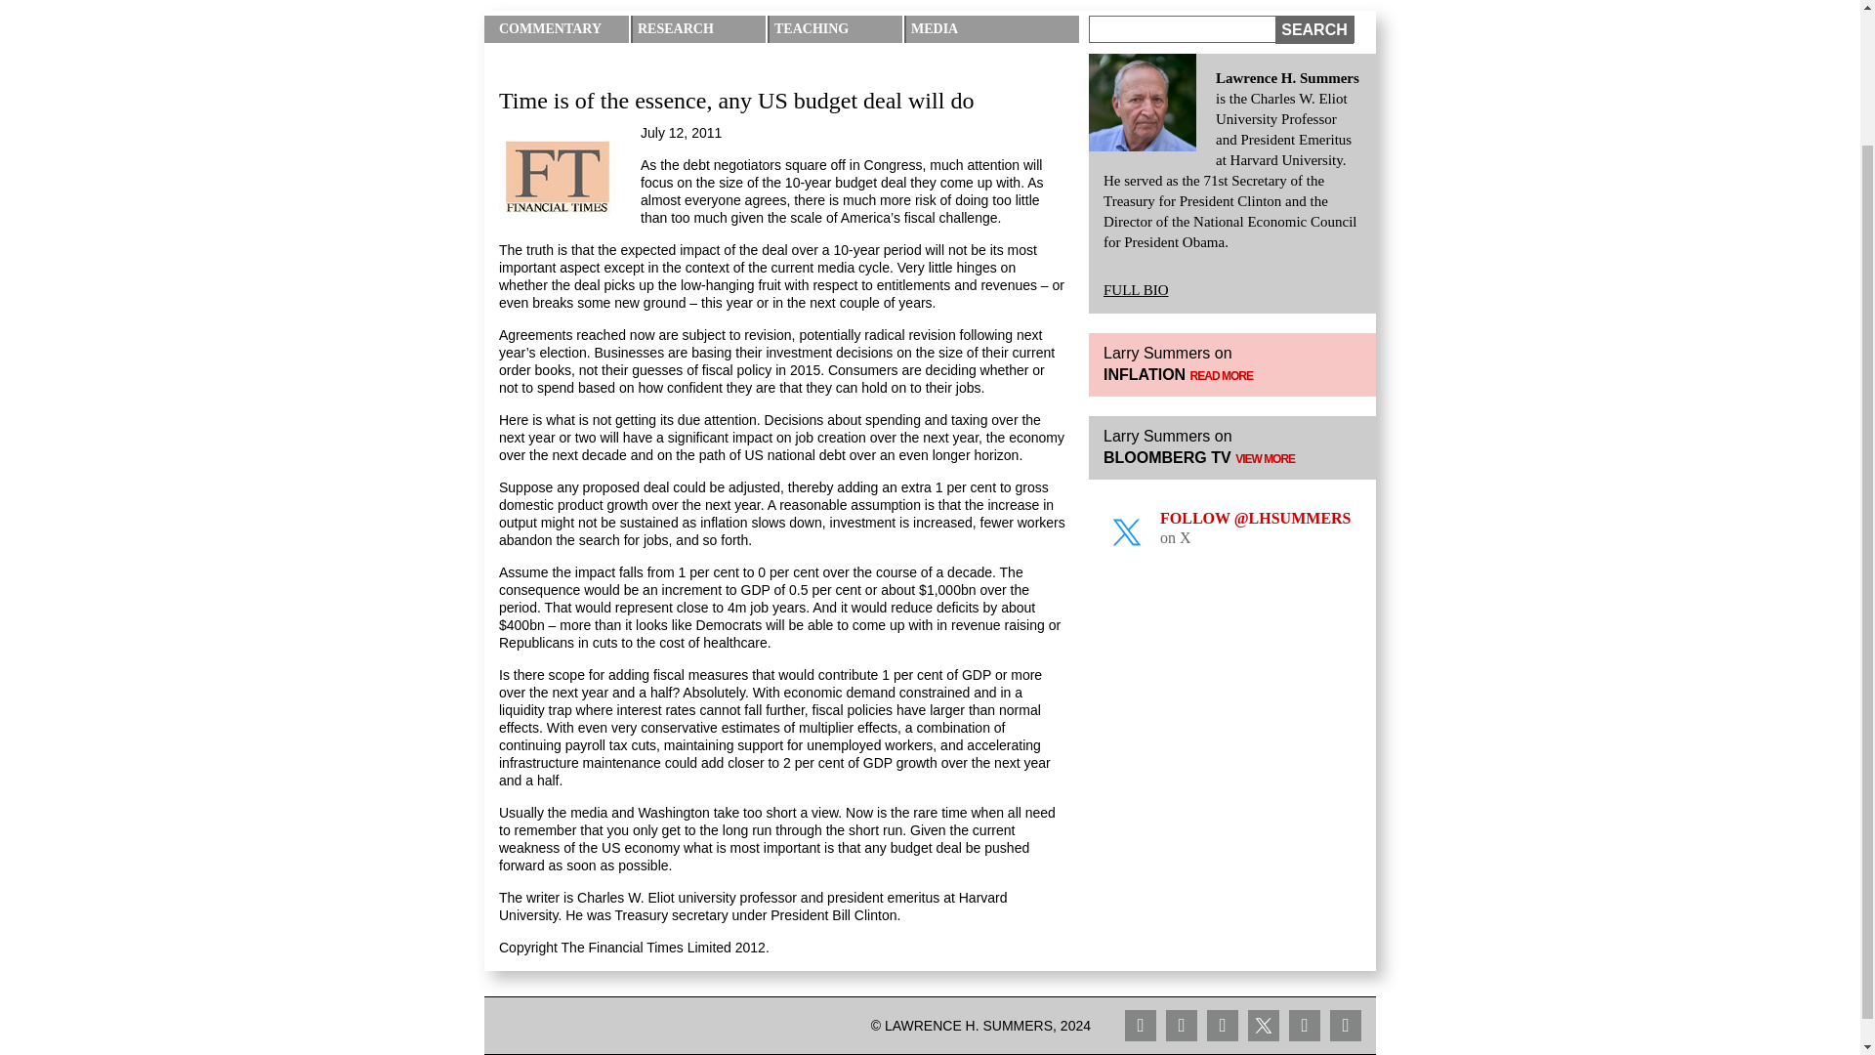 This screenshot has height=1055, width=1875. I want to click on Search, so click(1314, 30).